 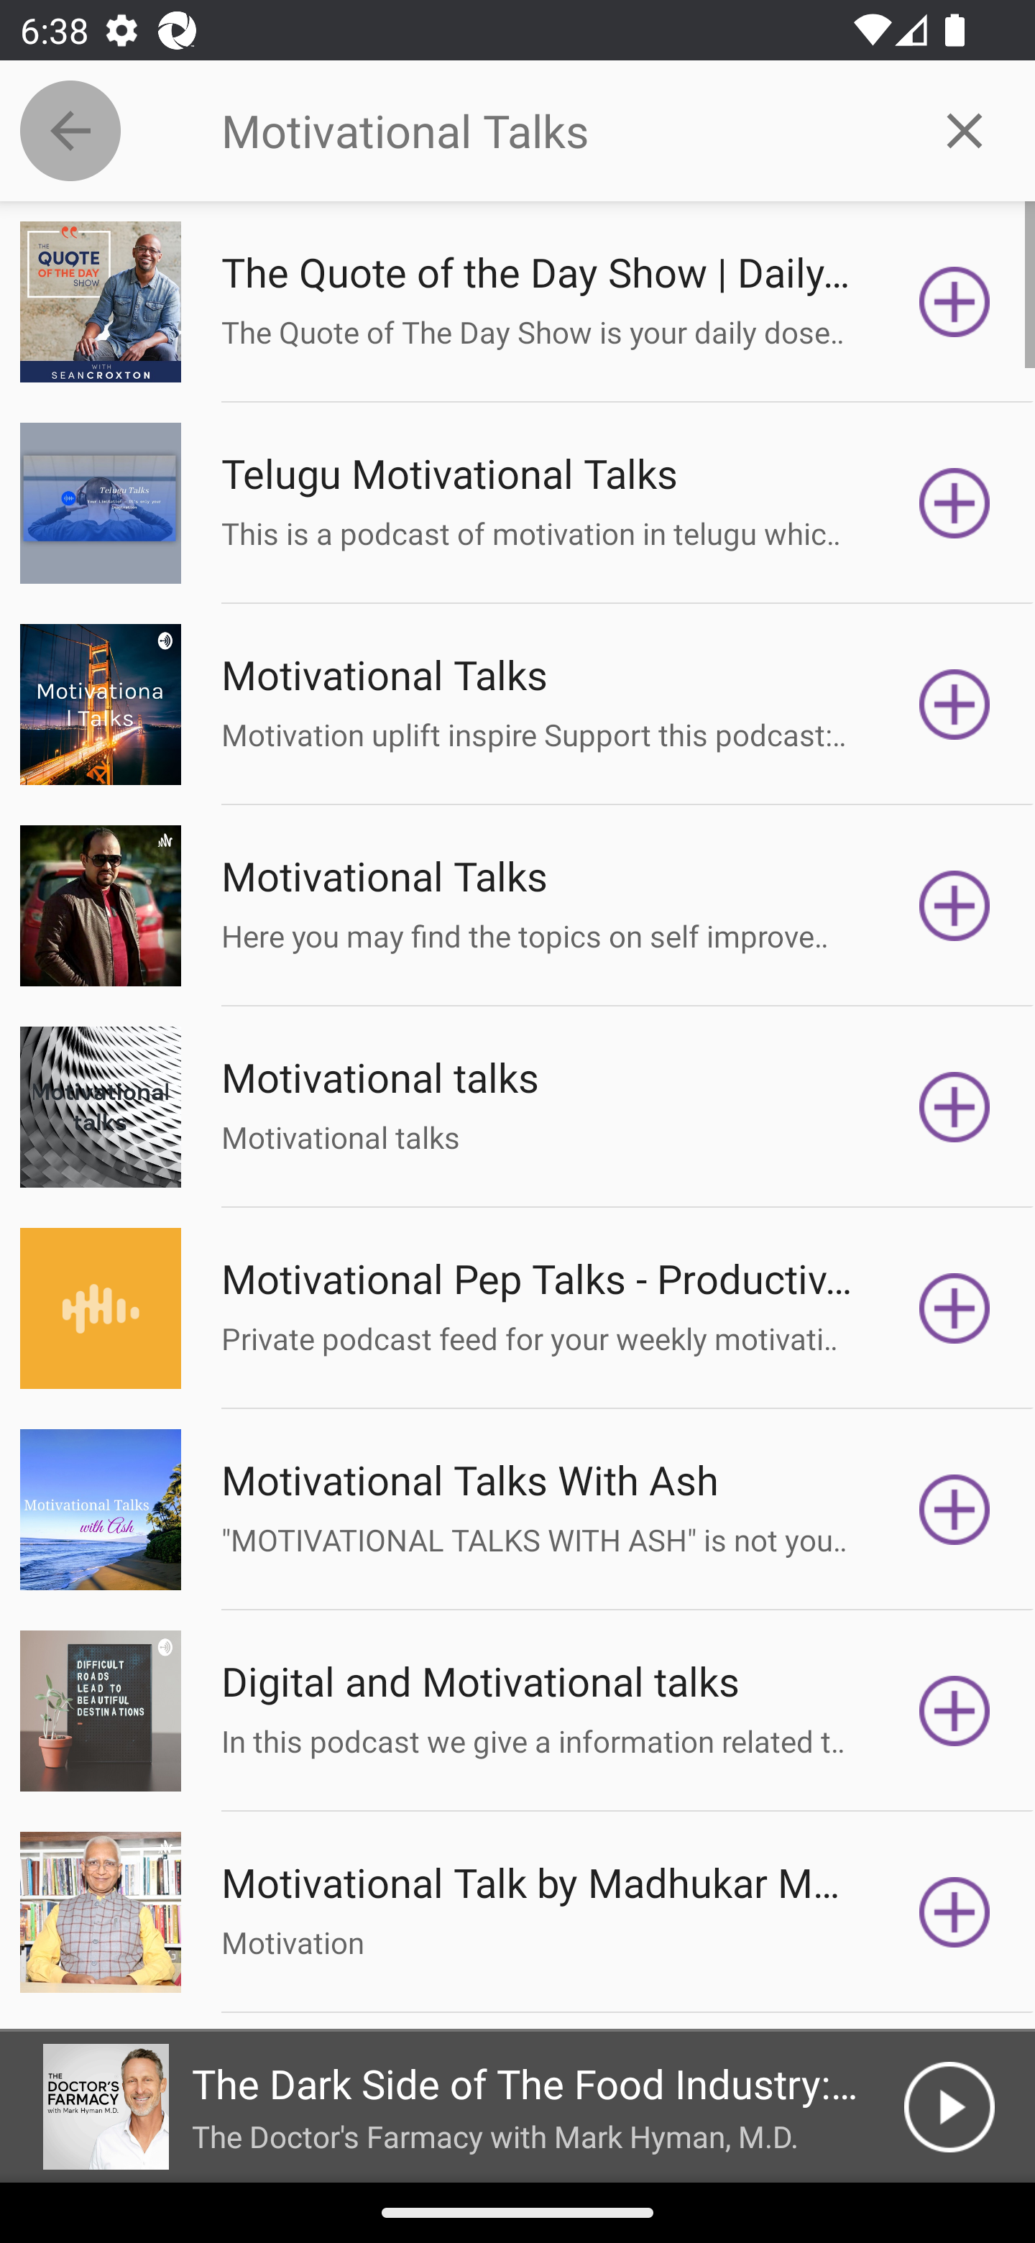 I want to click on Collapse, so click(x=70, y=131).